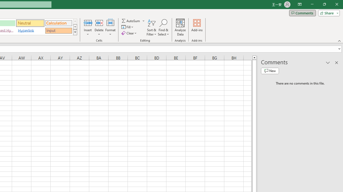  I want to click on Row up, so click(75, 21).